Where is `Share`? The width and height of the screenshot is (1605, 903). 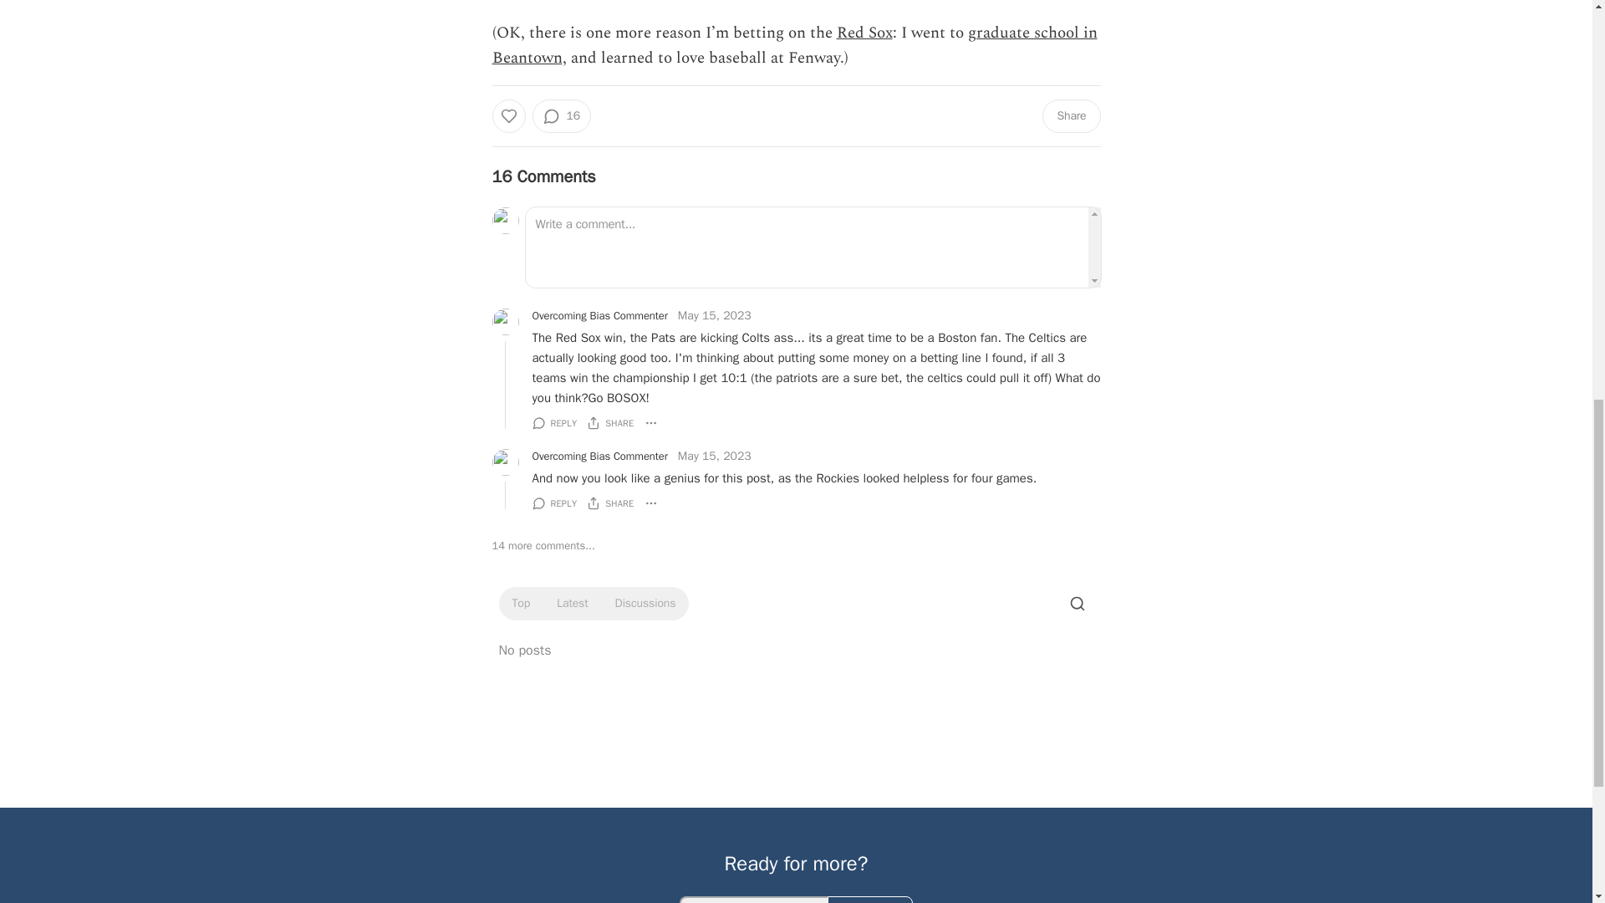 Share is located at coordinates (1070, 115).